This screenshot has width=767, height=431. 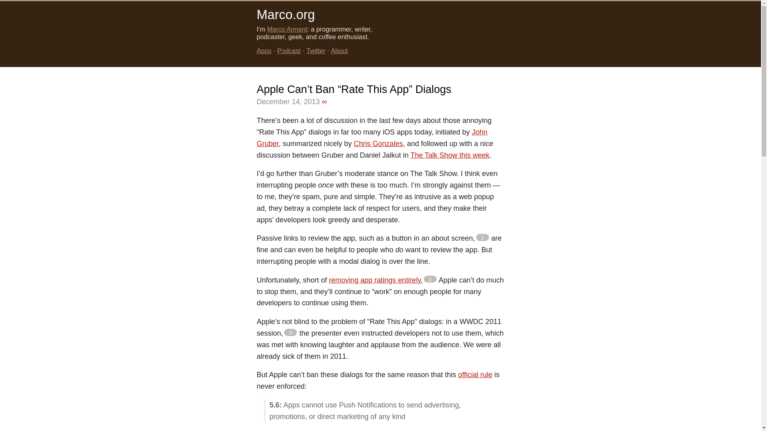 What do you see at coordinates (483, 237) in the screenshot?
I see `1` at bounding box center [483, 237].